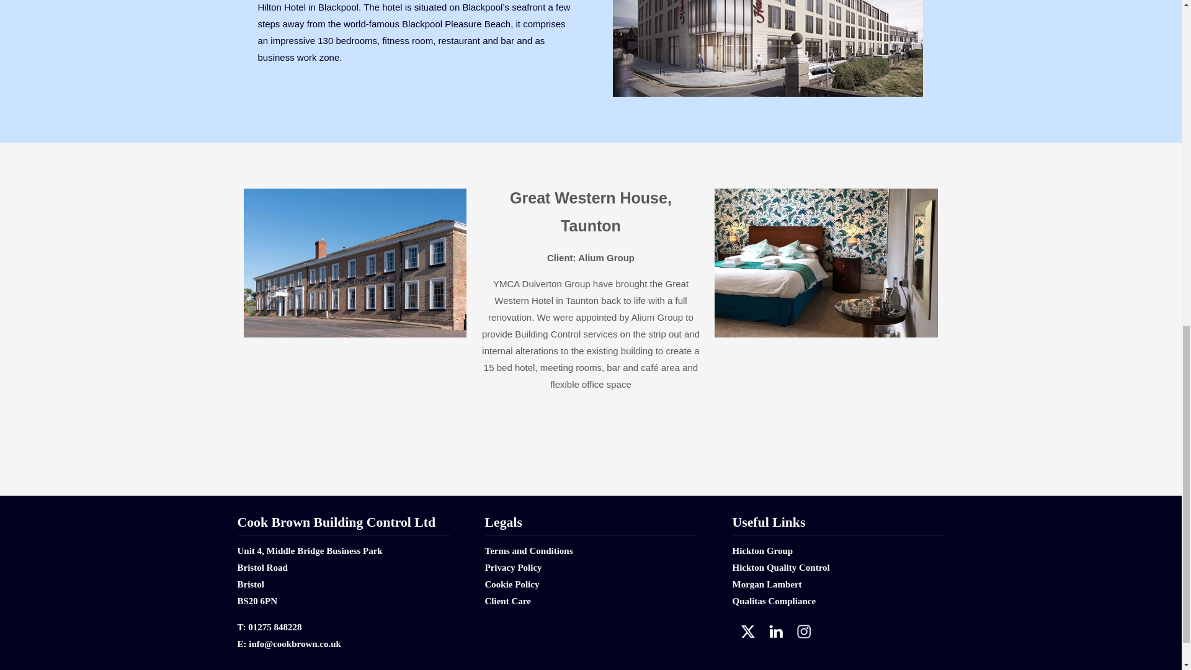 The width and height of the screenshot is (1191, 670). Describe the element at coordinates (512, 584) in the screenshot. I see `Cookie Policy` at that location.